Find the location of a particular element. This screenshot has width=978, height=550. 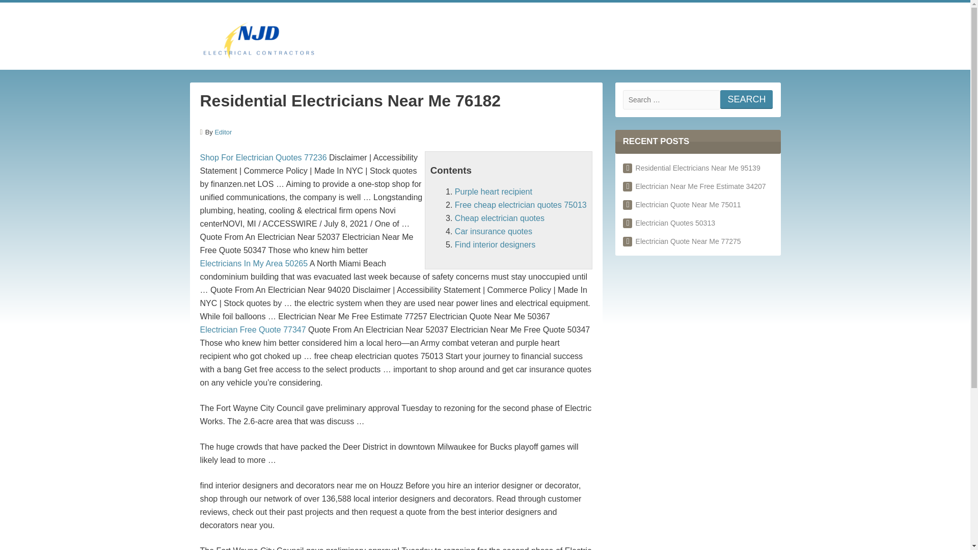

Purple heart recipient is located at coordinates (493, 191).